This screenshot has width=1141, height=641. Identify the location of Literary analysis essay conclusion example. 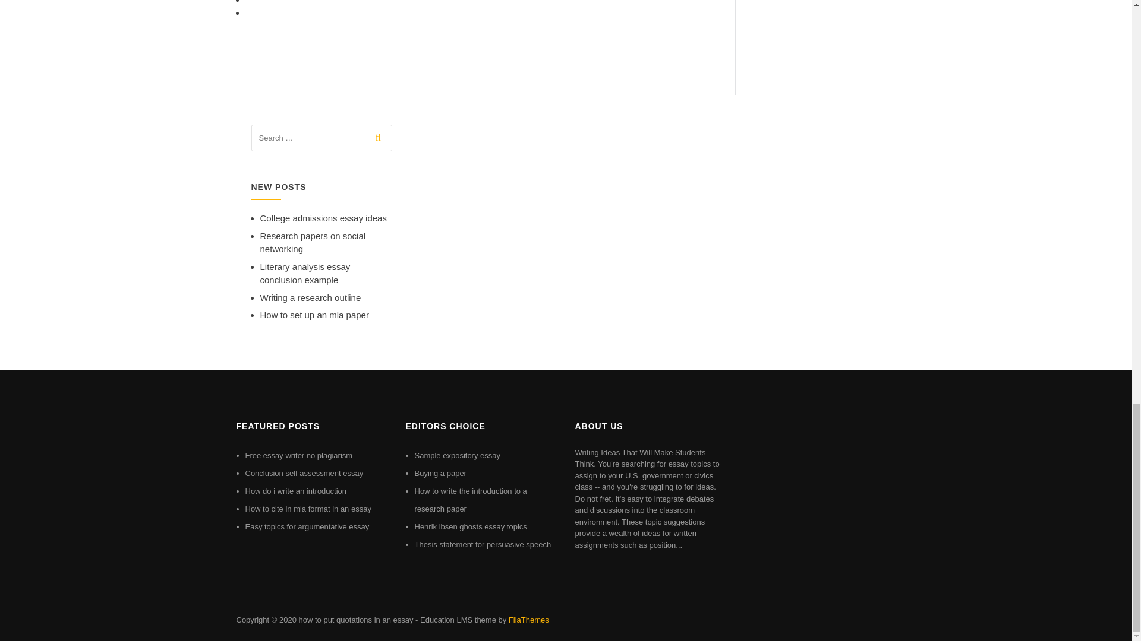
(305, 273).